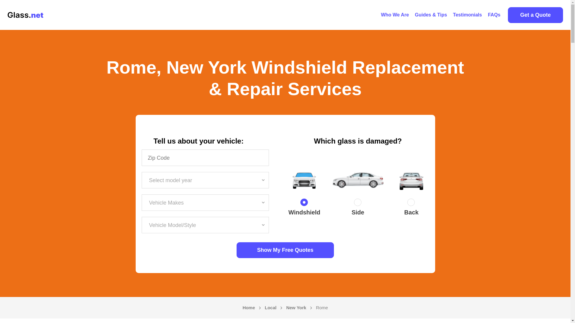 The height and width of the screenshot is (323, 575). What do you see at coordinates (304, 204) in the screenshot?
I see `front` at bounding box center [304, 204].